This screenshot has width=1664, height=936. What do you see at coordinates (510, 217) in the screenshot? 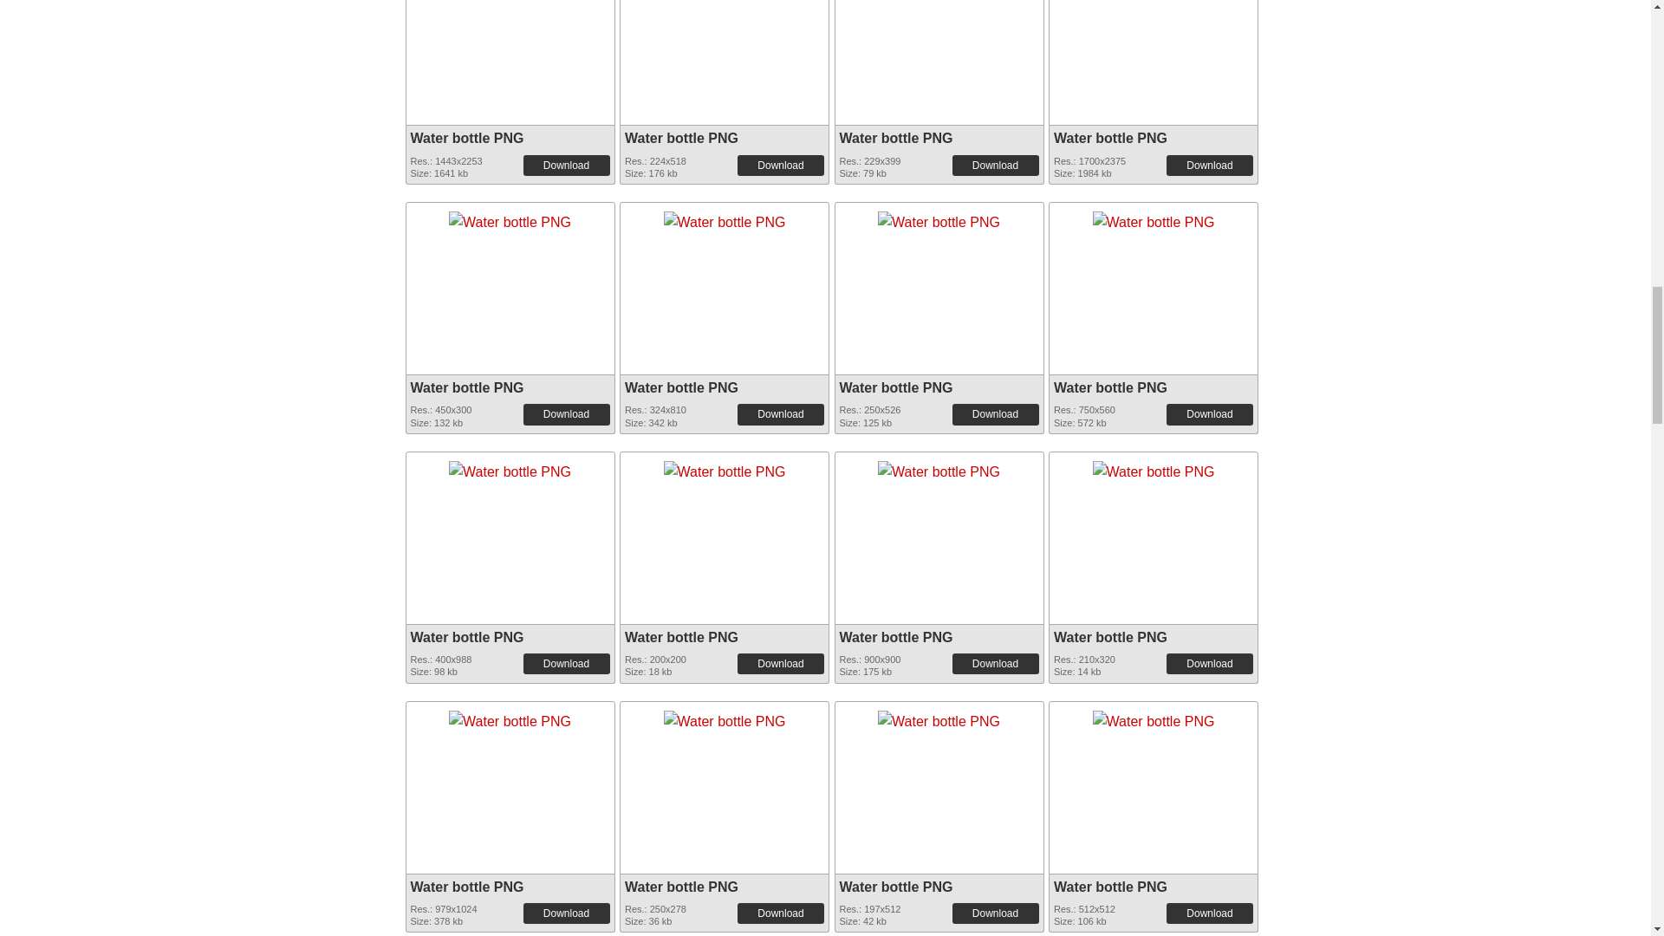
I see `Water bottle PNG` at bounding box center [510, 217].